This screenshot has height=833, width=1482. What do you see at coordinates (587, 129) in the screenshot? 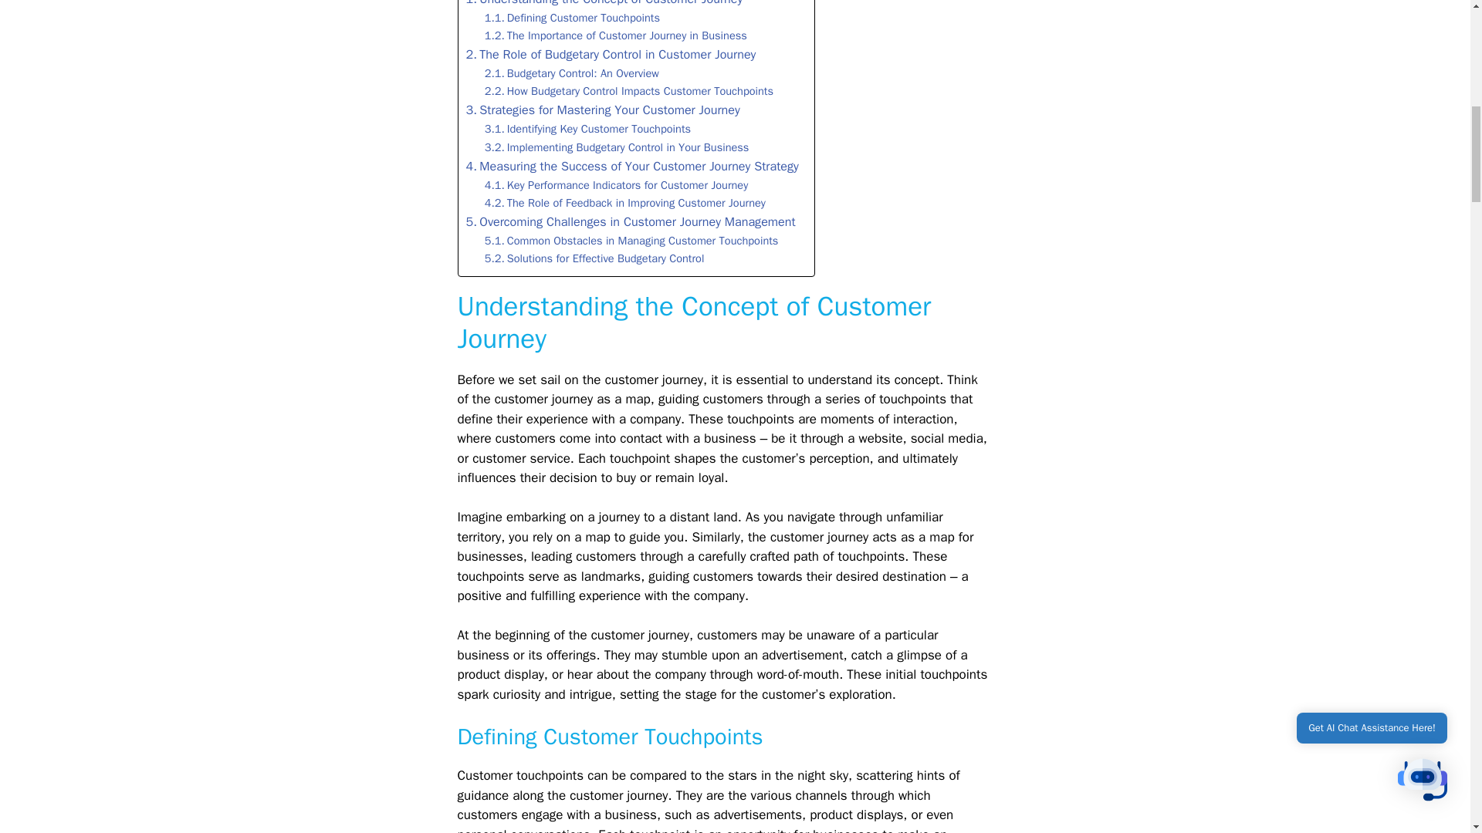
I see `Identifying Key Customer Touchpoints` at bounding box center [587, 129].